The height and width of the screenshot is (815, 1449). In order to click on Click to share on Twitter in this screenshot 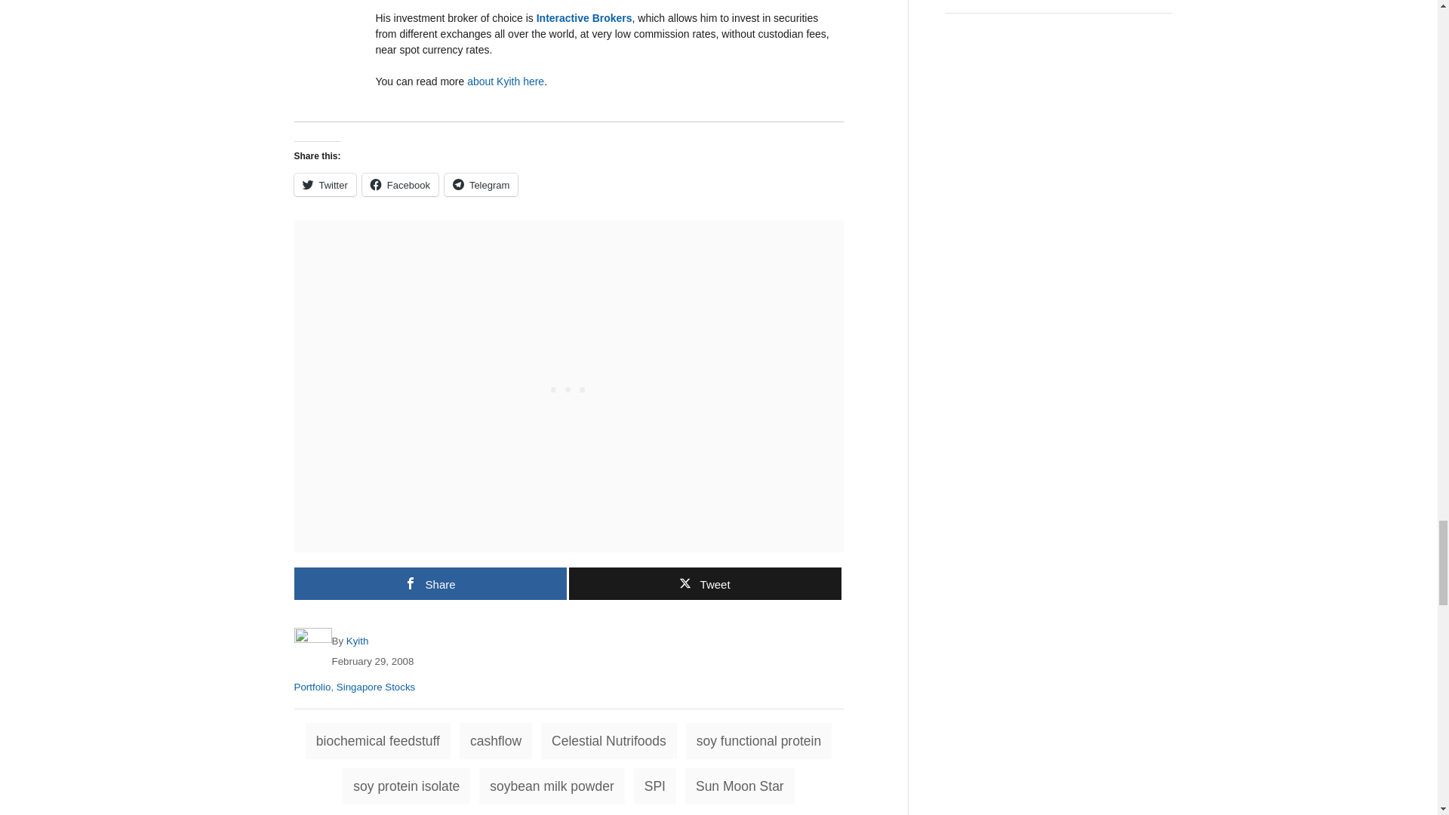, I will do `click(325, 185)`.